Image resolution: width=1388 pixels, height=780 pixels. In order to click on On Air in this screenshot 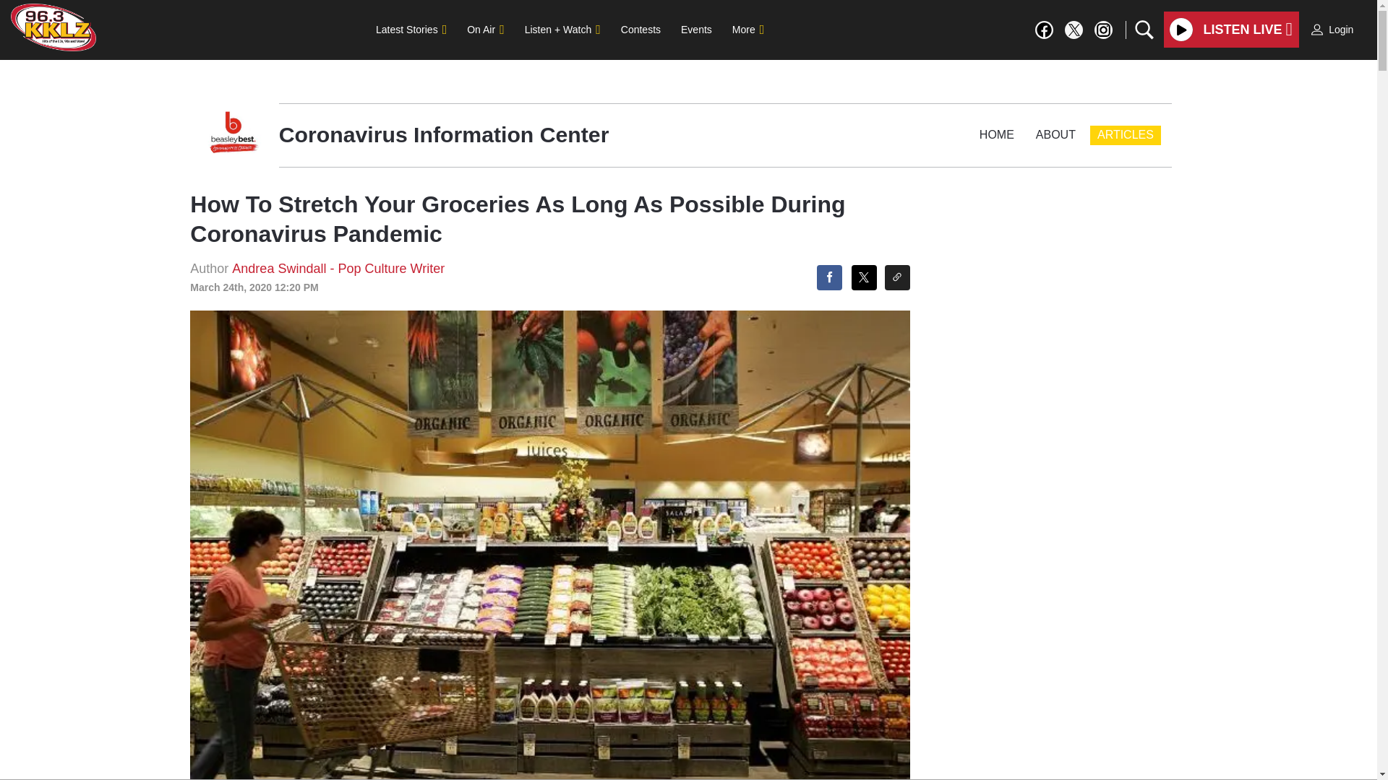, I will do `click(484, 29)`.